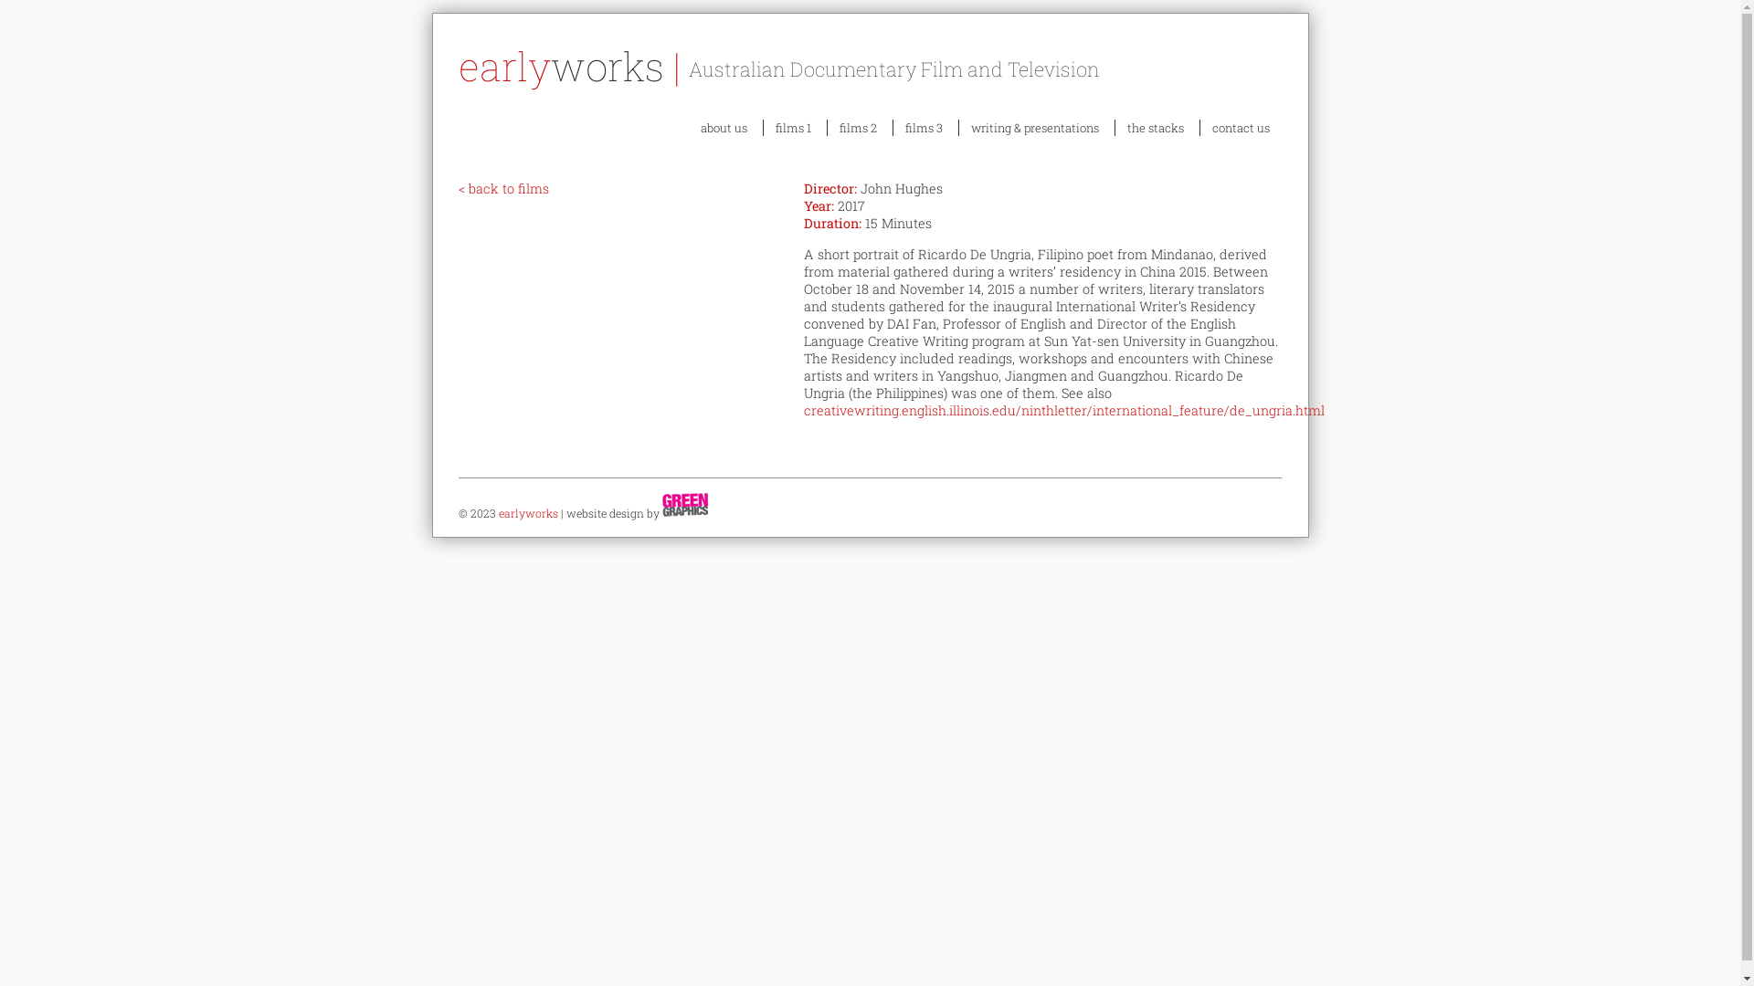  What do you see at coordinates (1241, 128) in the screenshot?
I see `contact us` at bounding box center [1241, 128].